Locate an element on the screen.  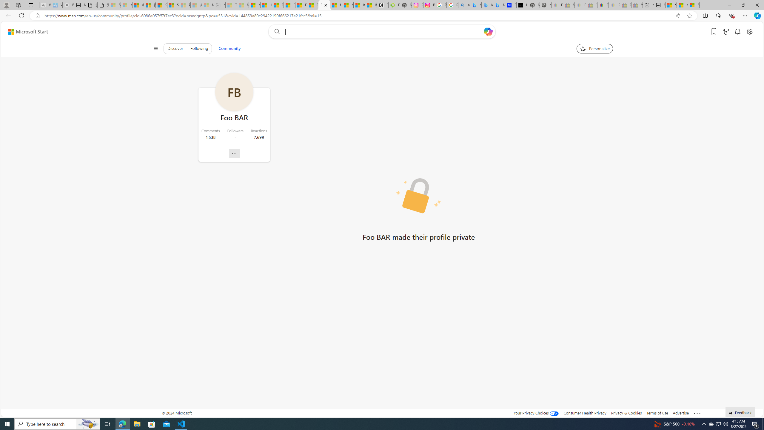
Nordace - Nordace Edin Collection is located at coordinates (406, 5).